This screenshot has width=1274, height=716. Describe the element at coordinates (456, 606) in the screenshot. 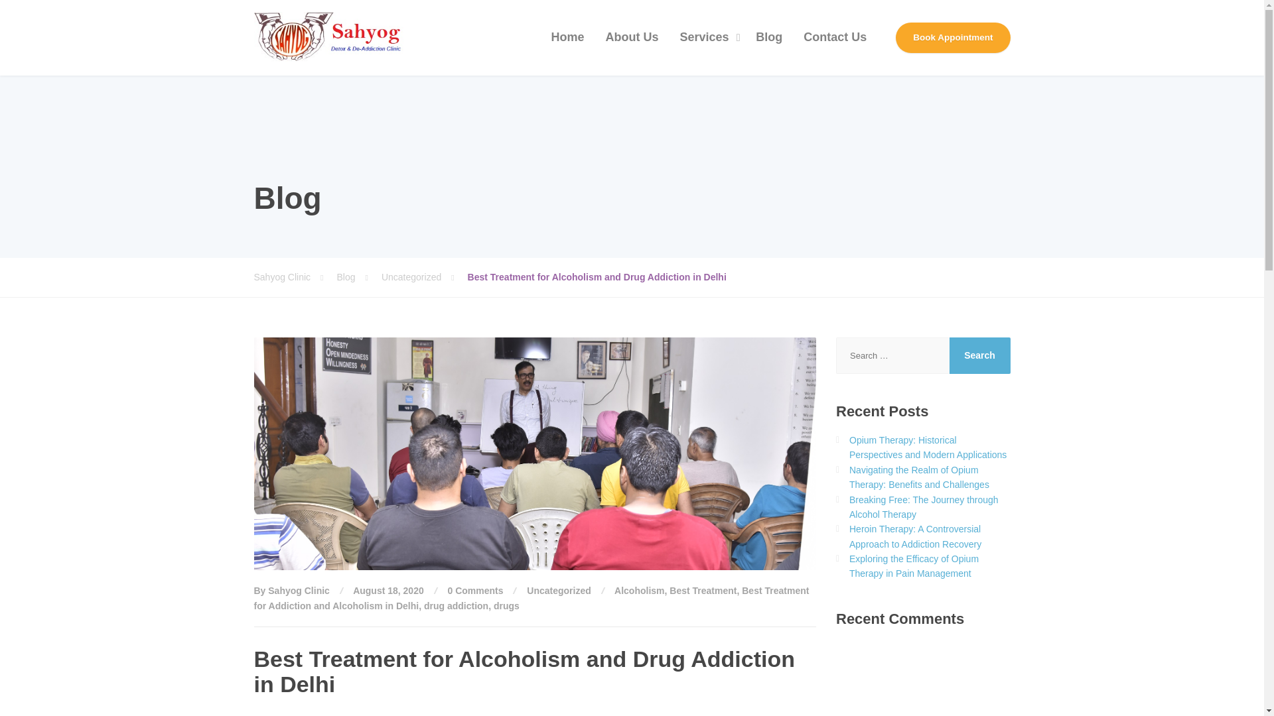

I see `drug addiction` at that location.